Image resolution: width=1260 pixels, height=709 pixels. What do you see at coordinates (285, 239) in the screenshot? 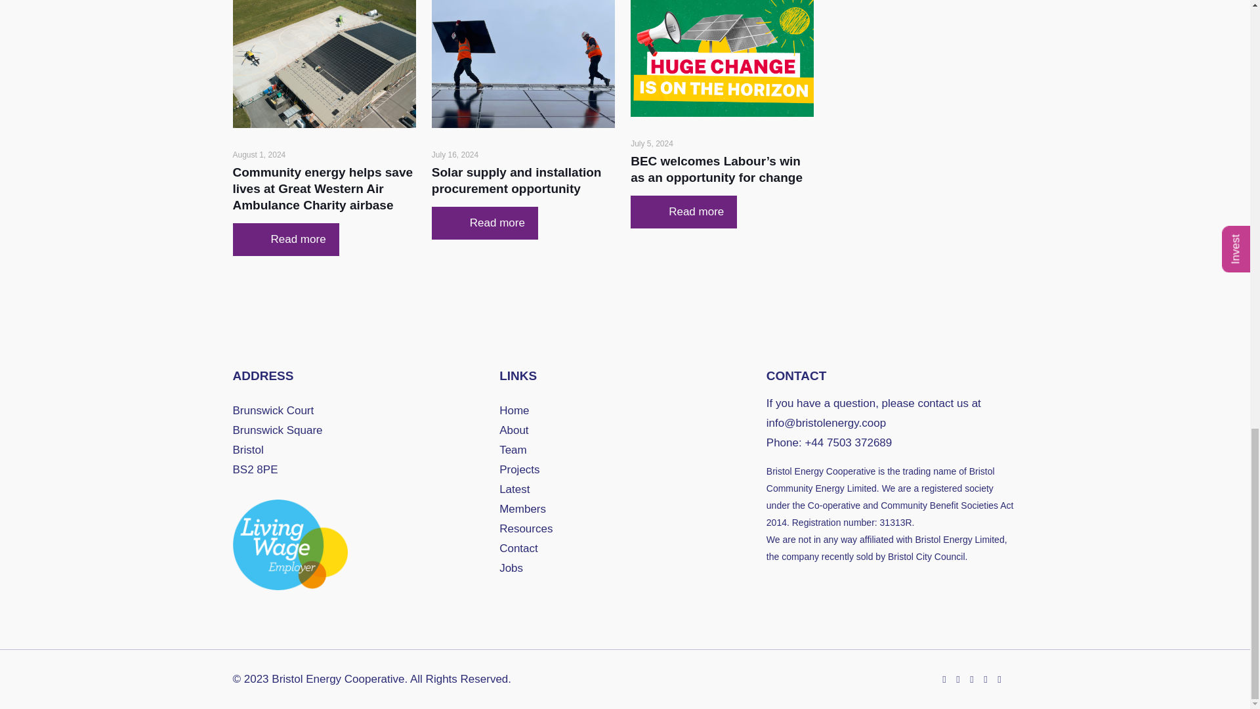
I see `Read more` at bounding box center [285, 239].